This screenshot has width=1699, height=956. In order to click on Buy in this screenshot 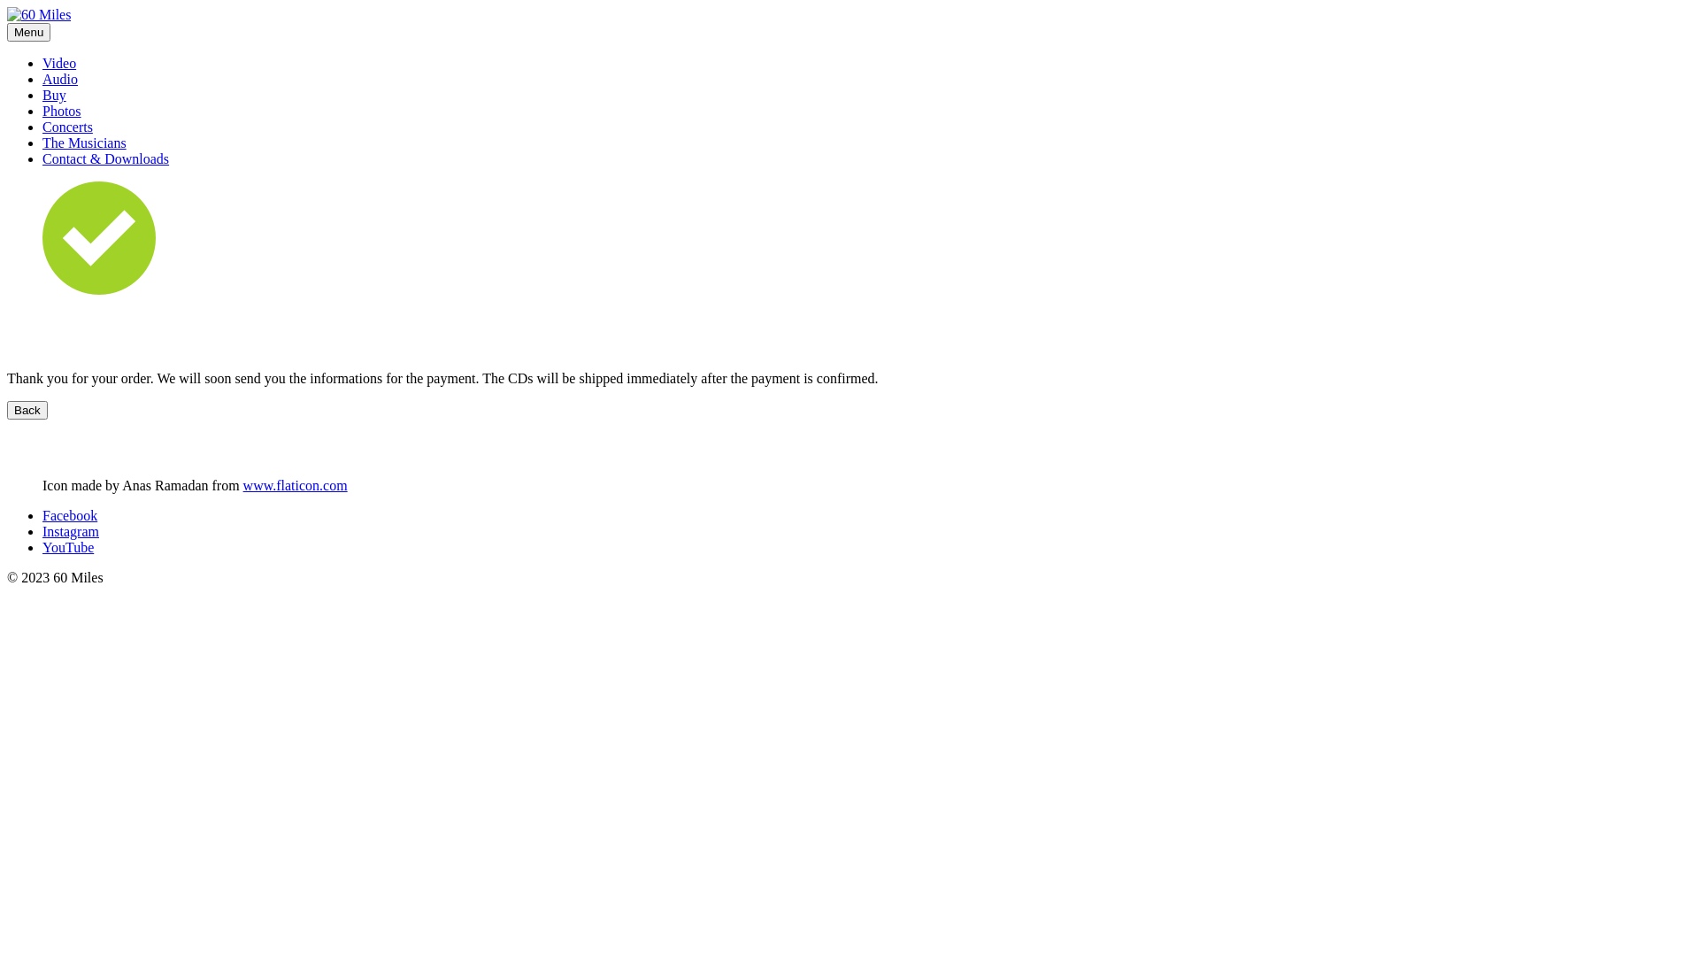, I will do `click(55, 96)`.